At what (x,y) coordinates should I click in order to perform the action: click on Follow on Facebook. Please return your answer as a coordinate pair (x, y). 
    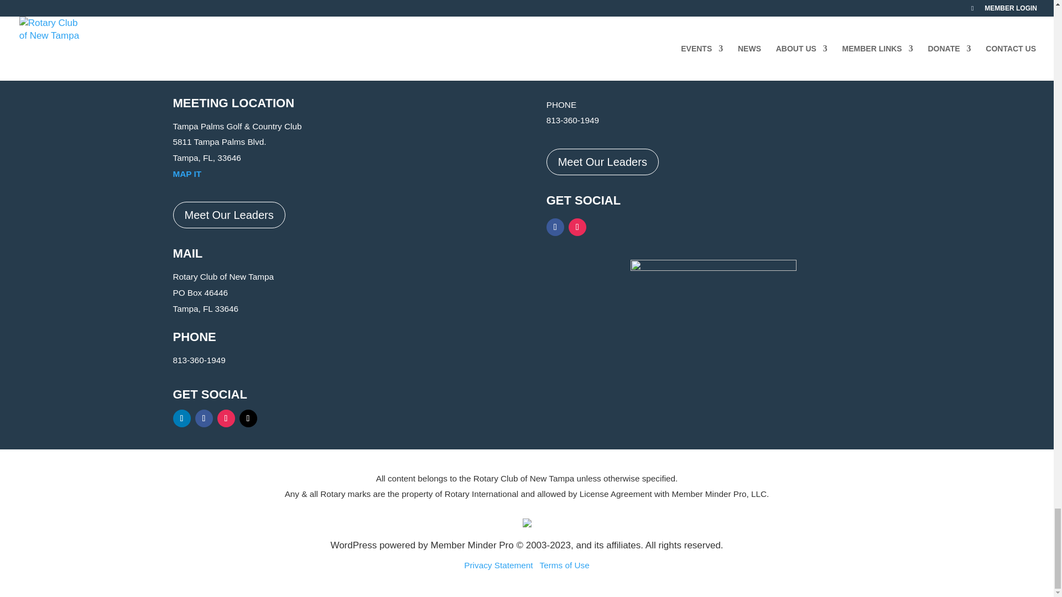
    Looking at the image, I should click on (204, 418).